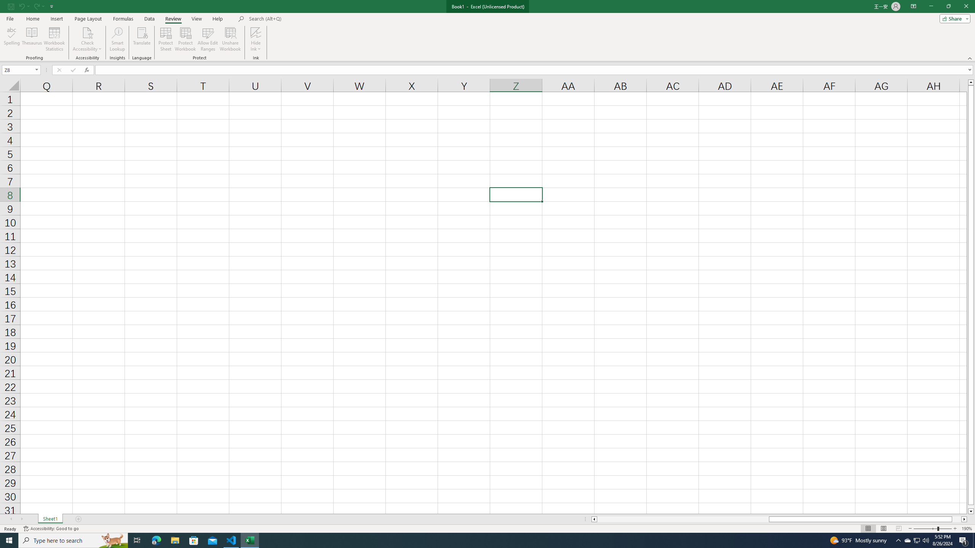  I want to click on Unshare Workbook, so click(230, 39).